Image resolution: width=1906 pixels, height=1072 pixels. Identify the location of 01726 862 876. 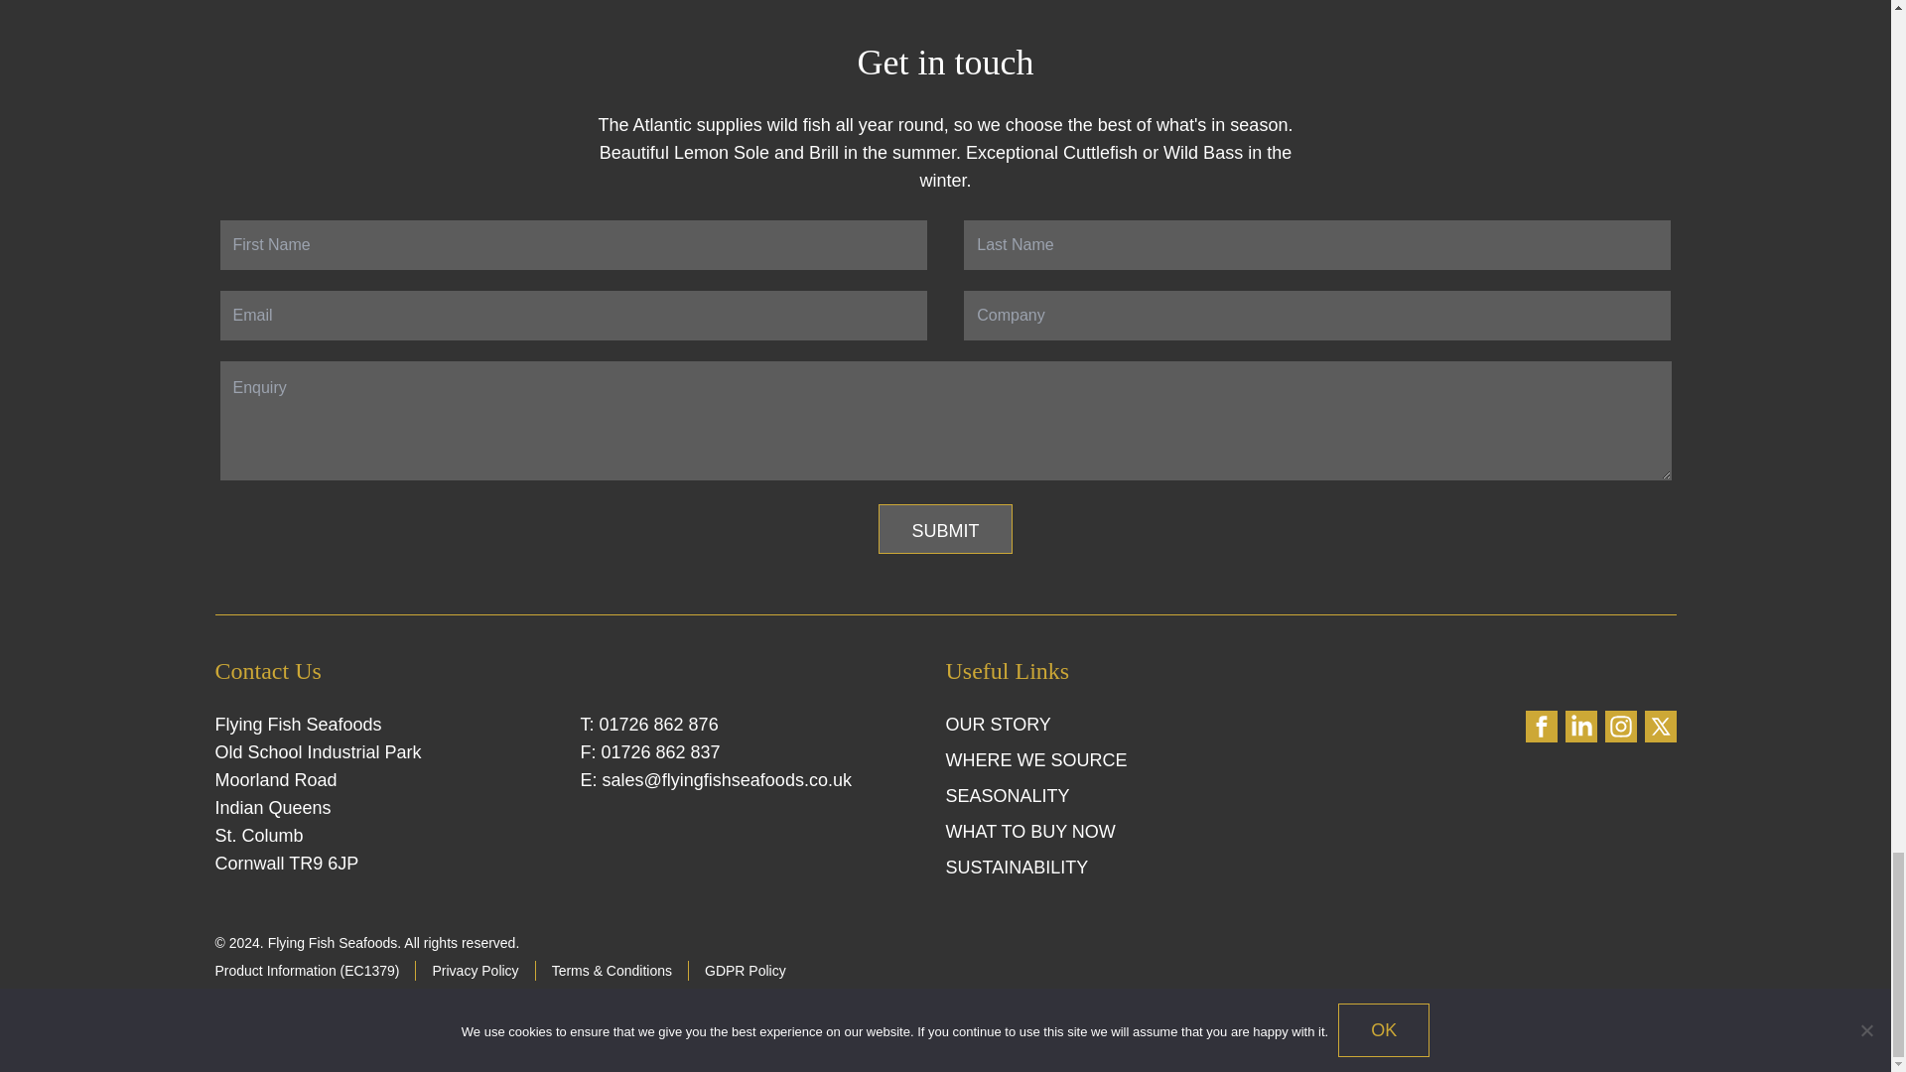
(659, 725).